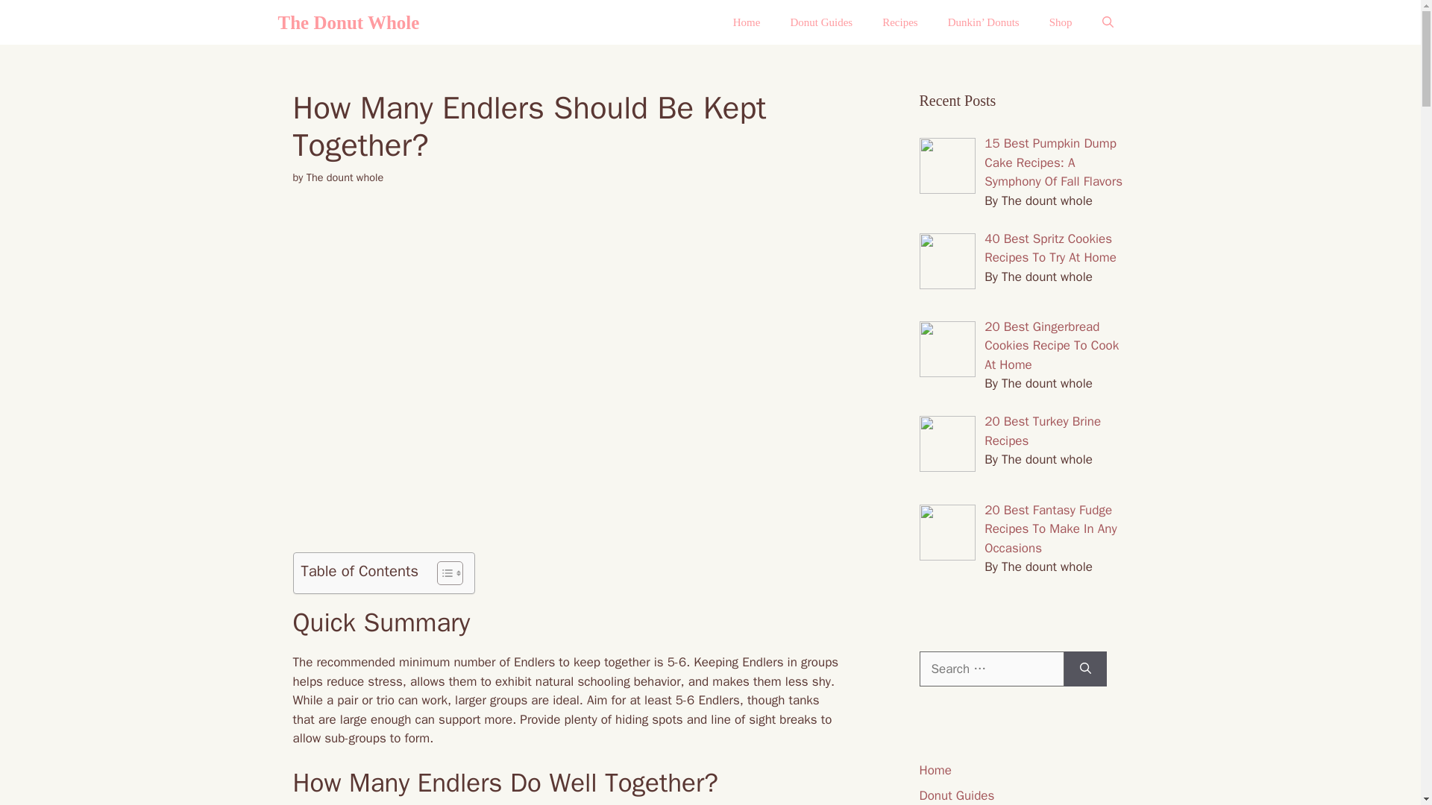 The image size is (1432, 805). I want to click on Home, so click(747, 22).